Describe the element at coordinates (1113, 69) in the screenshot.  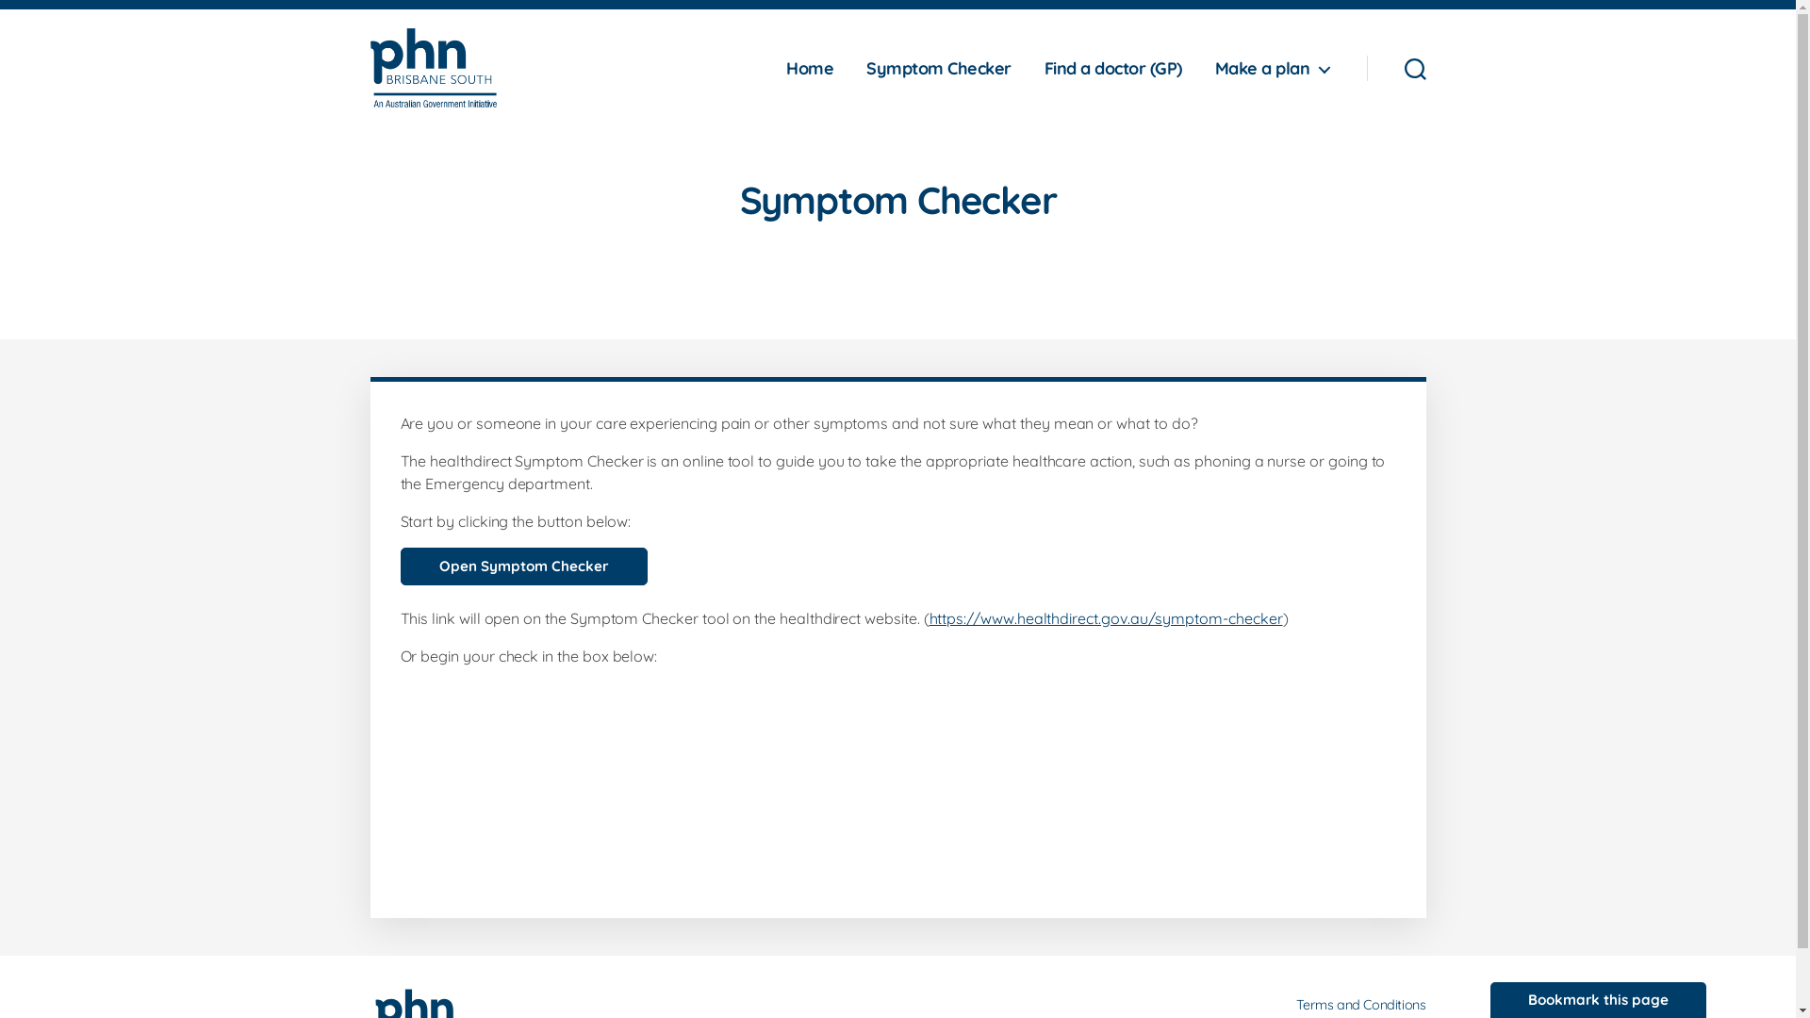
I see `Find a doctor (GP)` at that location.